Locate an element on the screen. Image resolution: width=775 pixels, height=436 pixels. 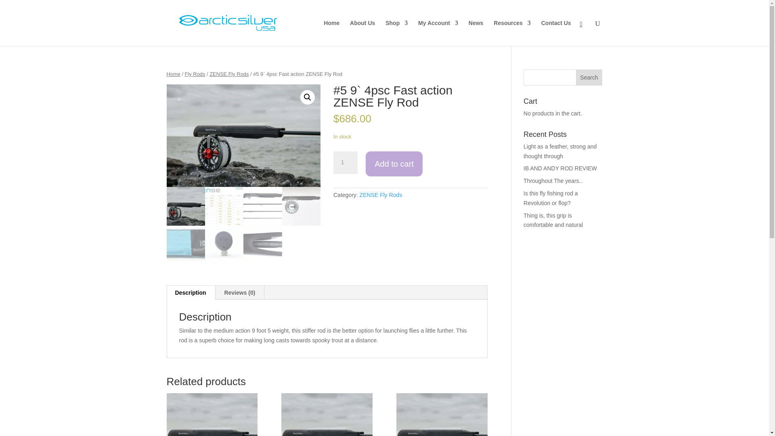
News is located at coordinates (476, 33).